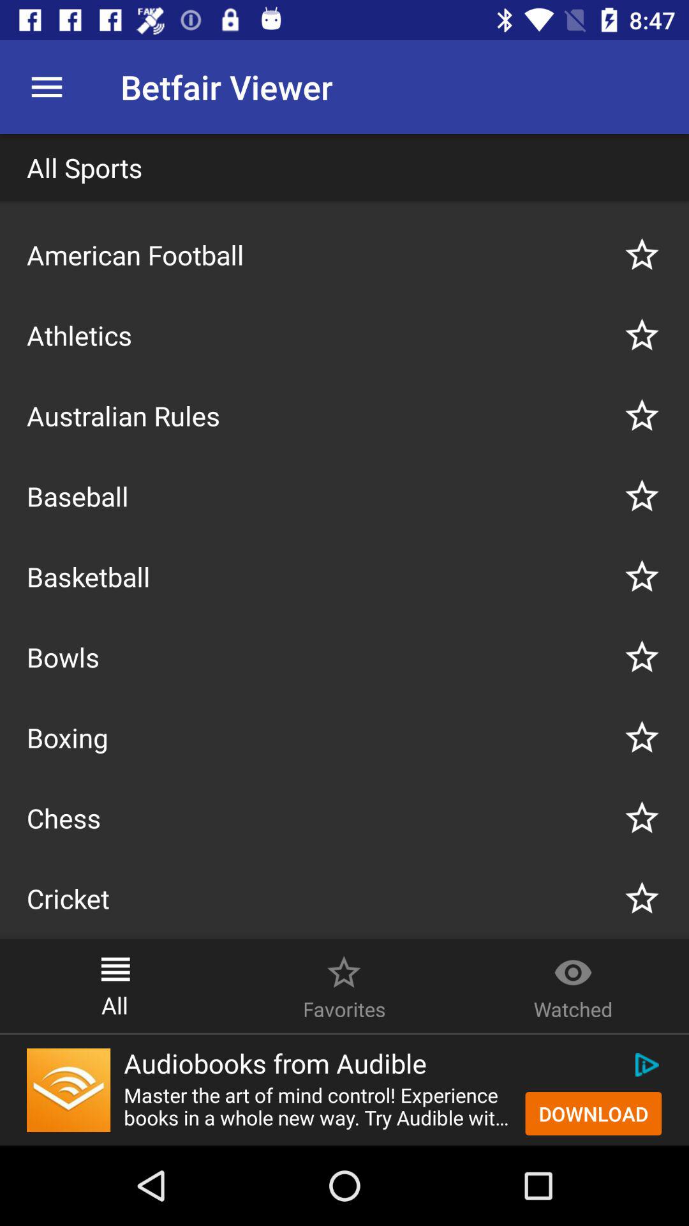 This screenshot has height=1226, width=689. Describe the element at coordinates (642, 255) in the screenshot. I see `click on favorite icon right to american football` at that location.